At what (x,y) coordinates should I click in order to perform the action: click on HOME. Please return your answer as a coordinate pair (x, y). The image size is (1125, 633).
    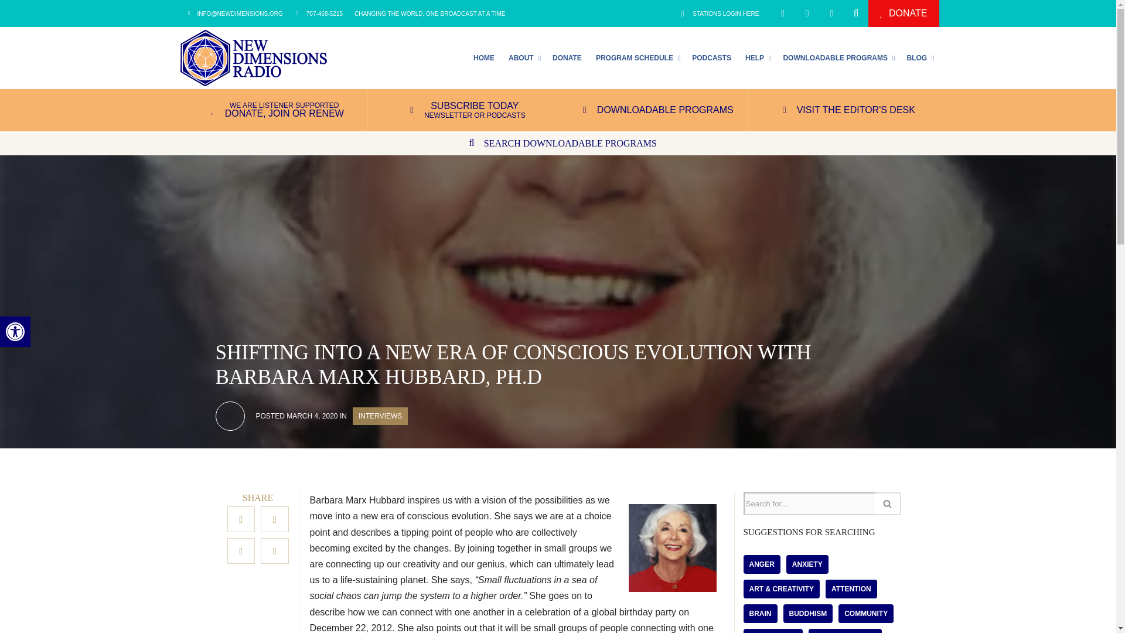
    Looking at the image, I should click on (718, 13).